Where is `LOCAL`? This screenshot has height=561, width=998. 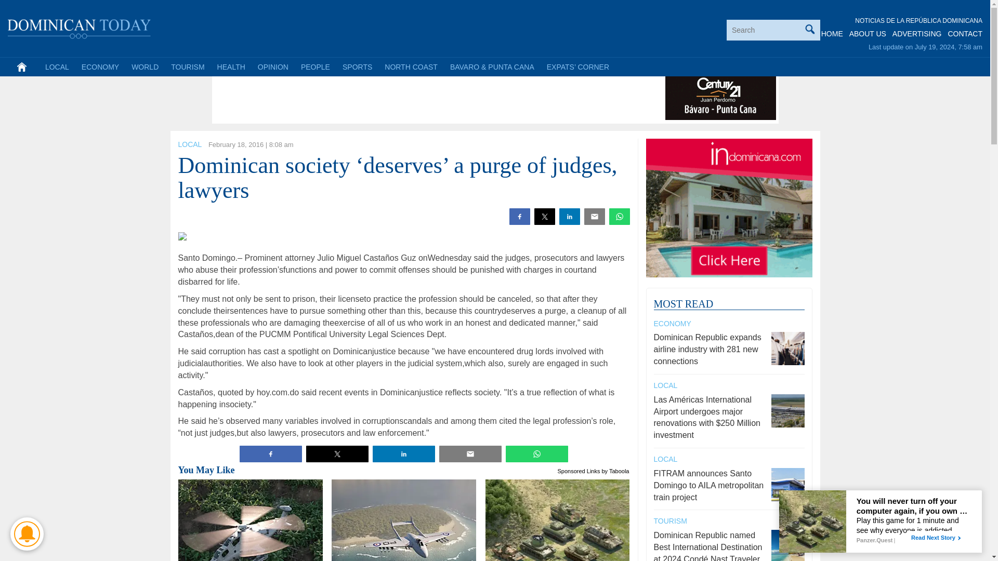 LOCAL is located at coordinates (57, 66).